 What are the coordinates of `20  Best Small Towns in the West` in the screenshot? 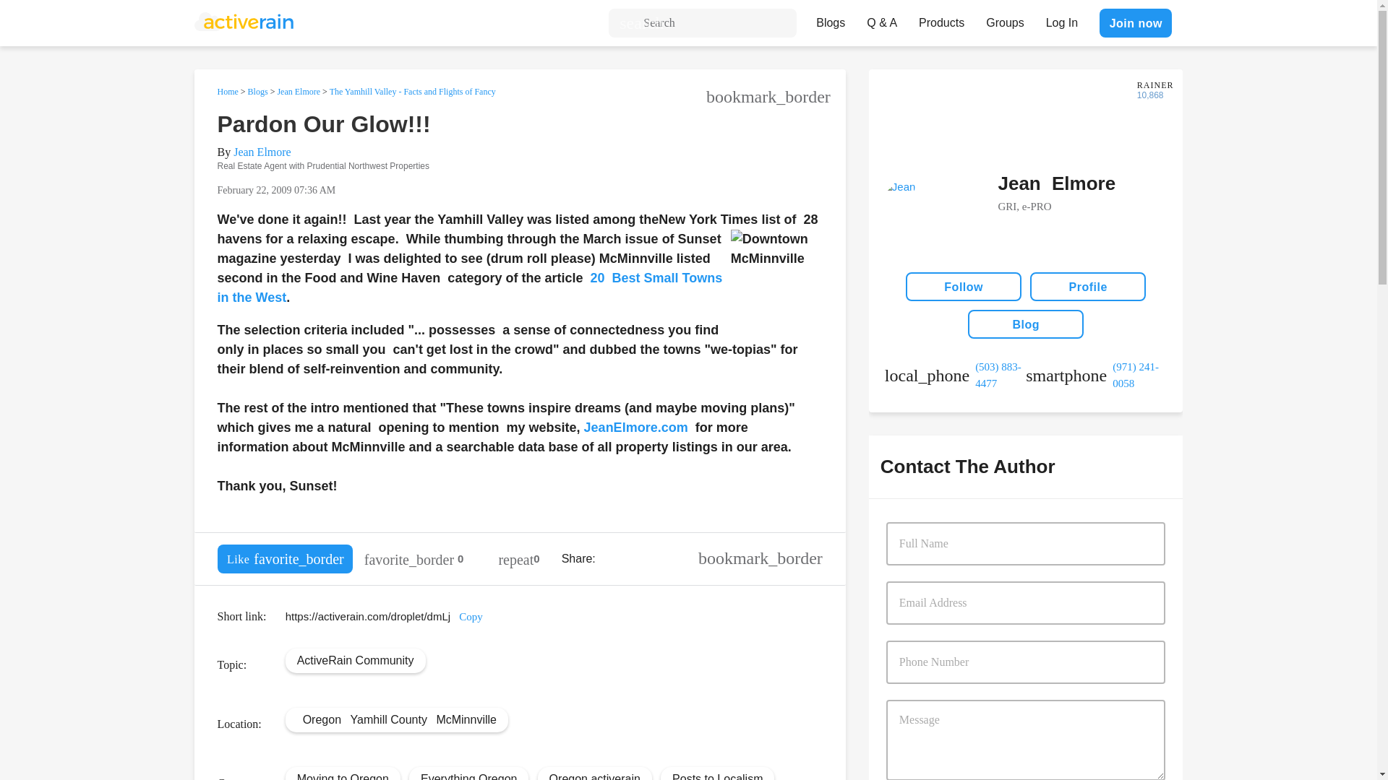 It's located at (468, 287).